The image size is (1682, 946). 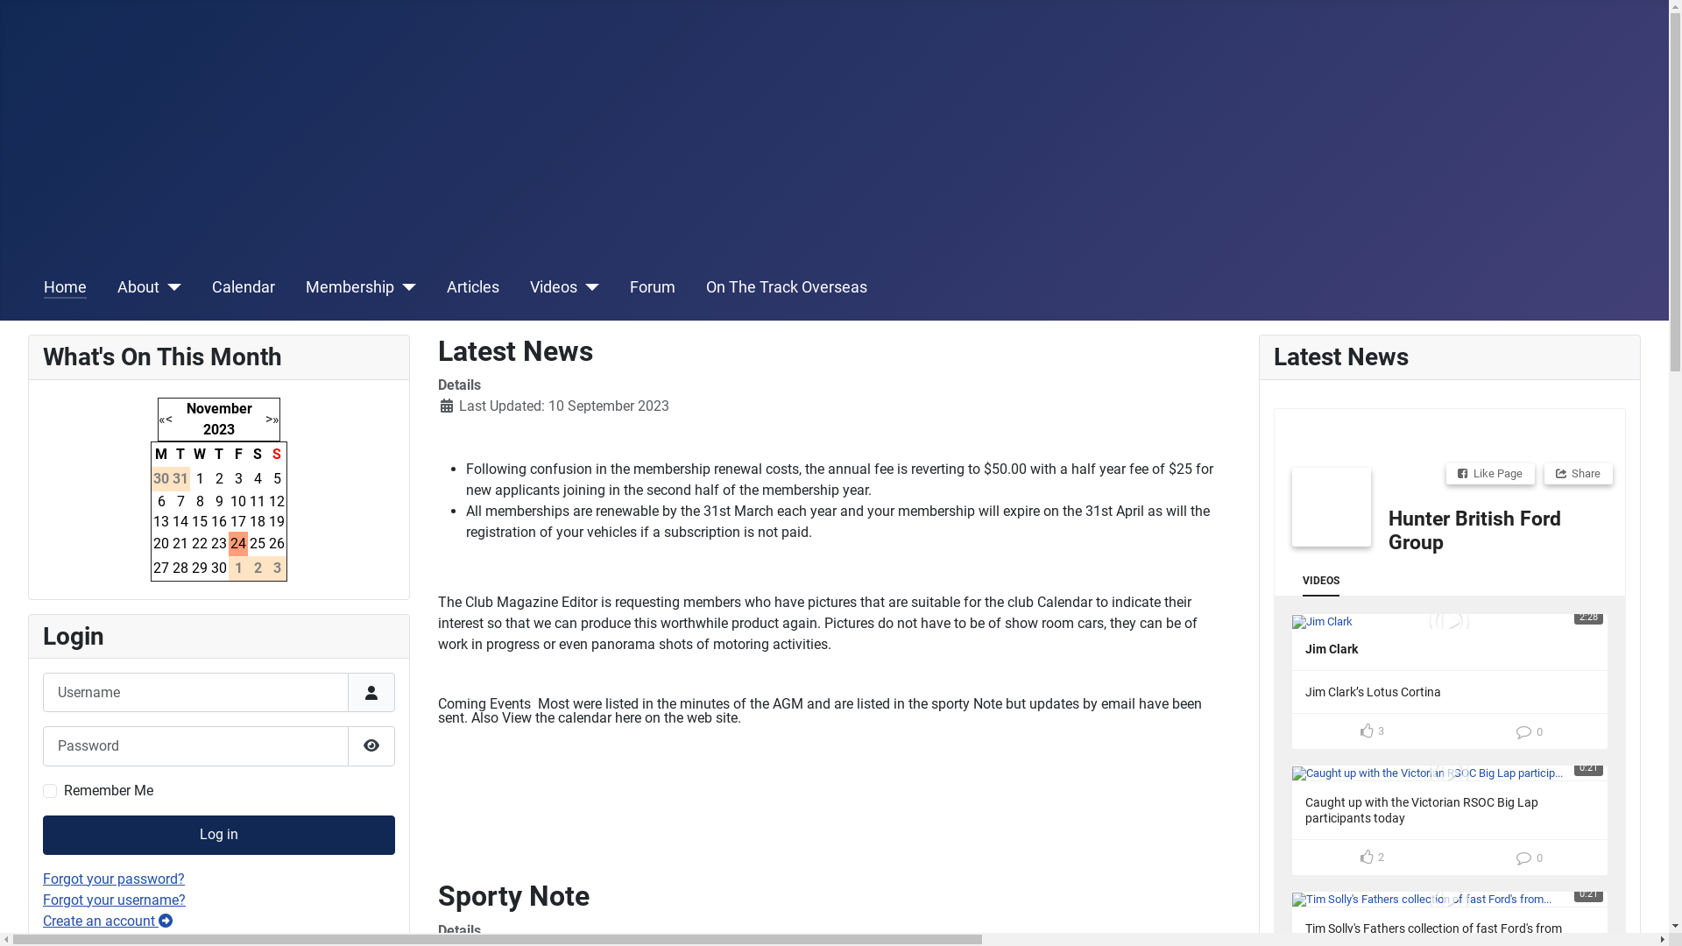 I want to click on Share, so click(x=1579, y=474).